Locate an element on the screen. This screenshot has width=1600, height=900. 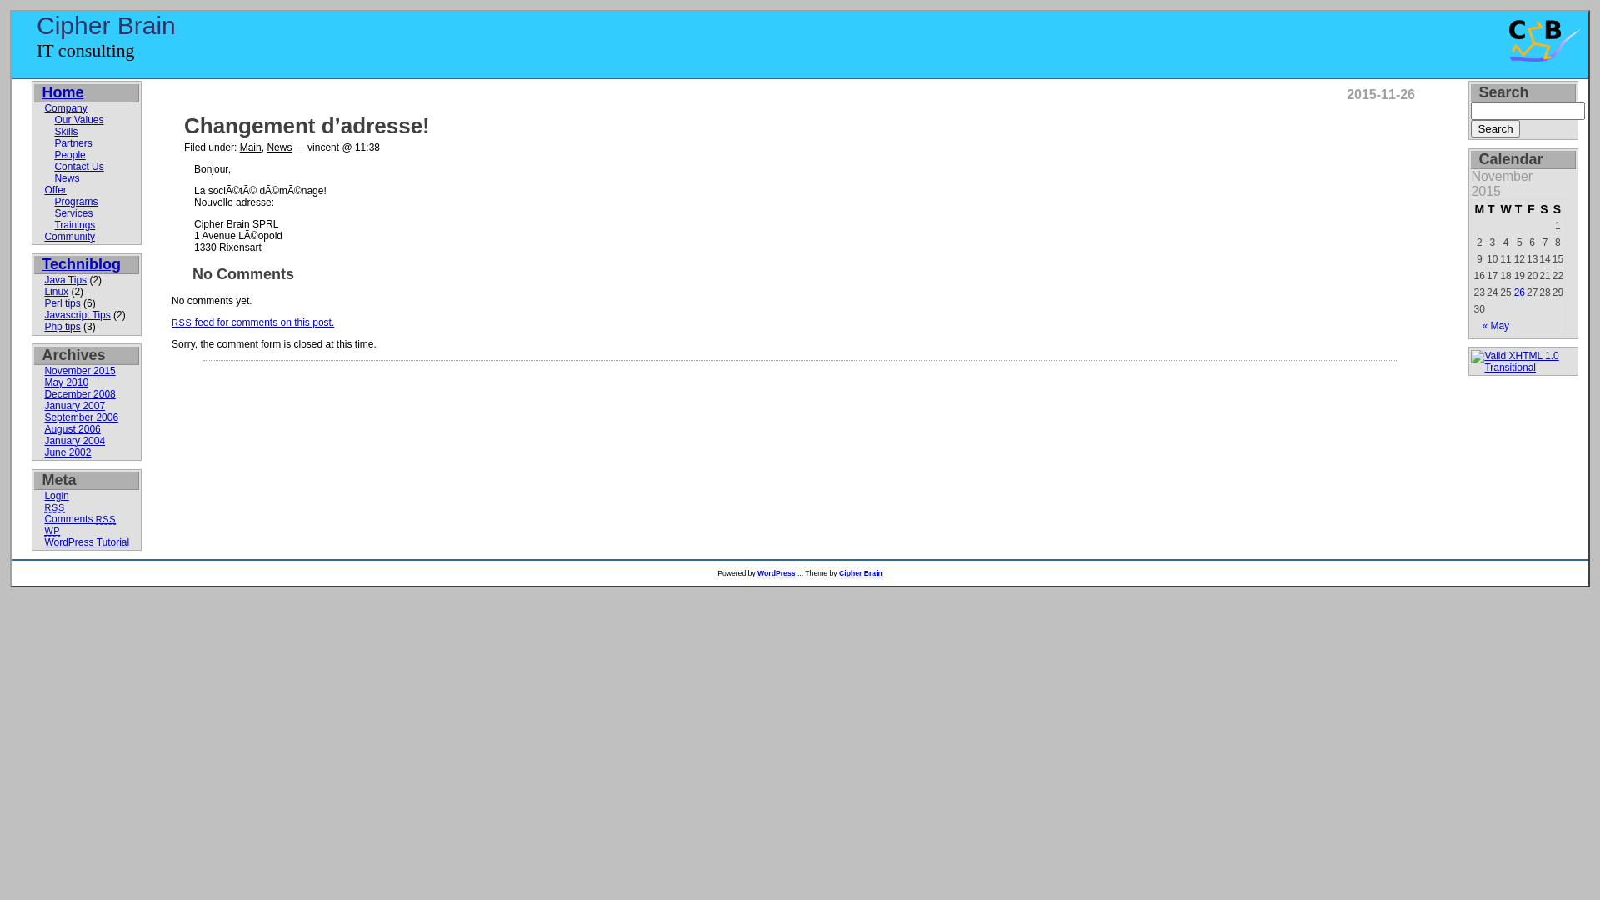
Offer is located at coordinates (55, 190).